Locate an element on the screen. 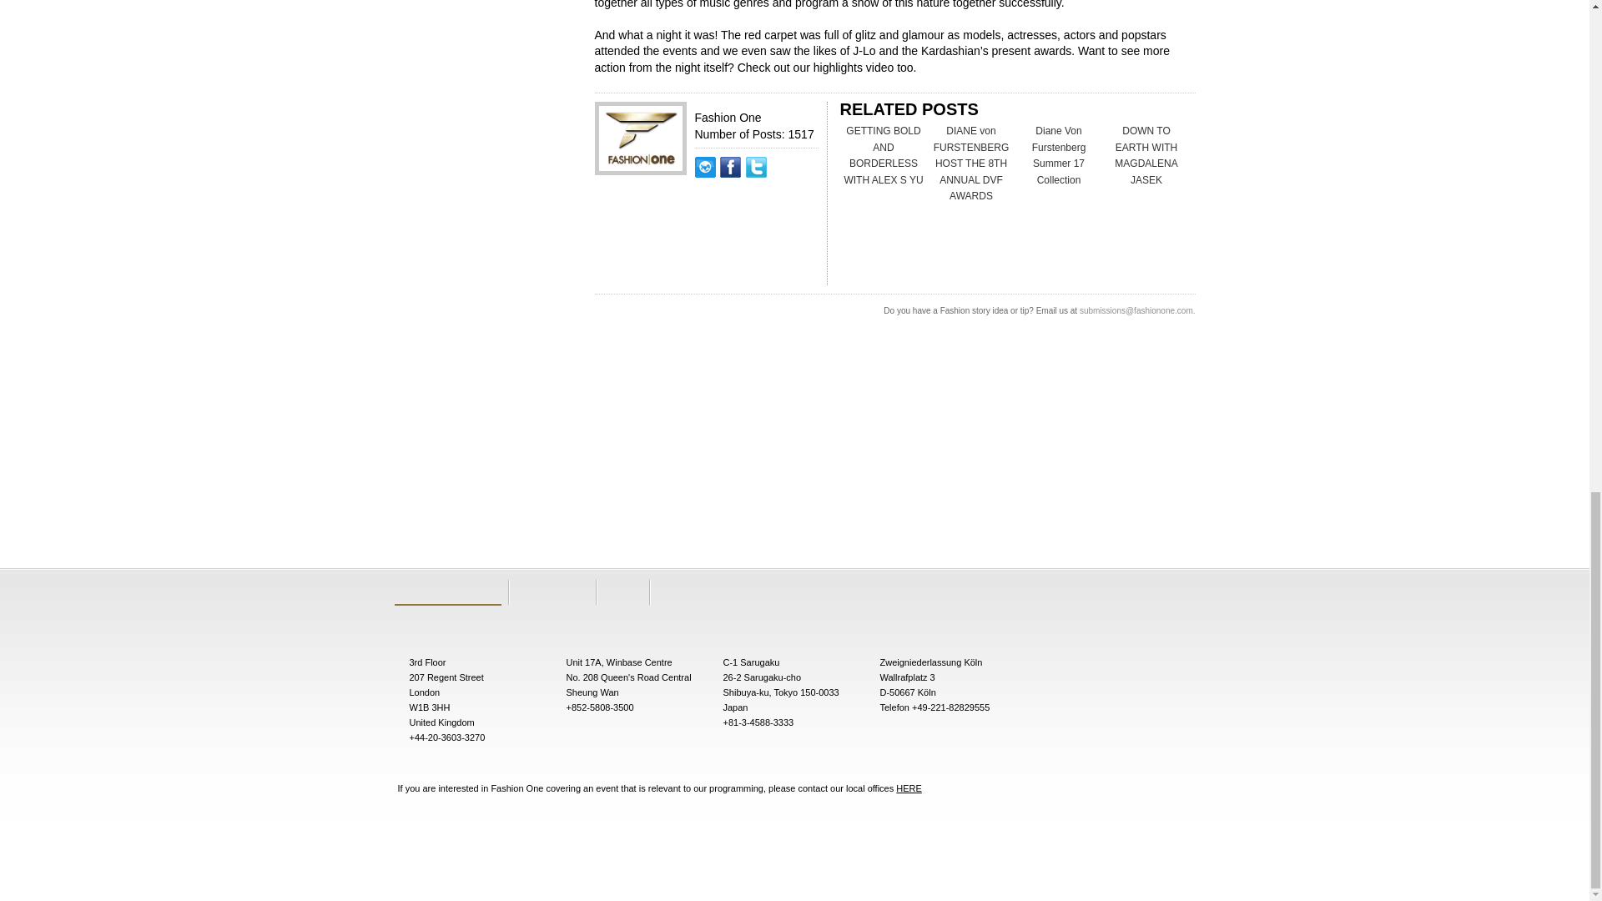 The width and height of the screenshot is (1602, 901). Website is located at coordinates (706, 194).